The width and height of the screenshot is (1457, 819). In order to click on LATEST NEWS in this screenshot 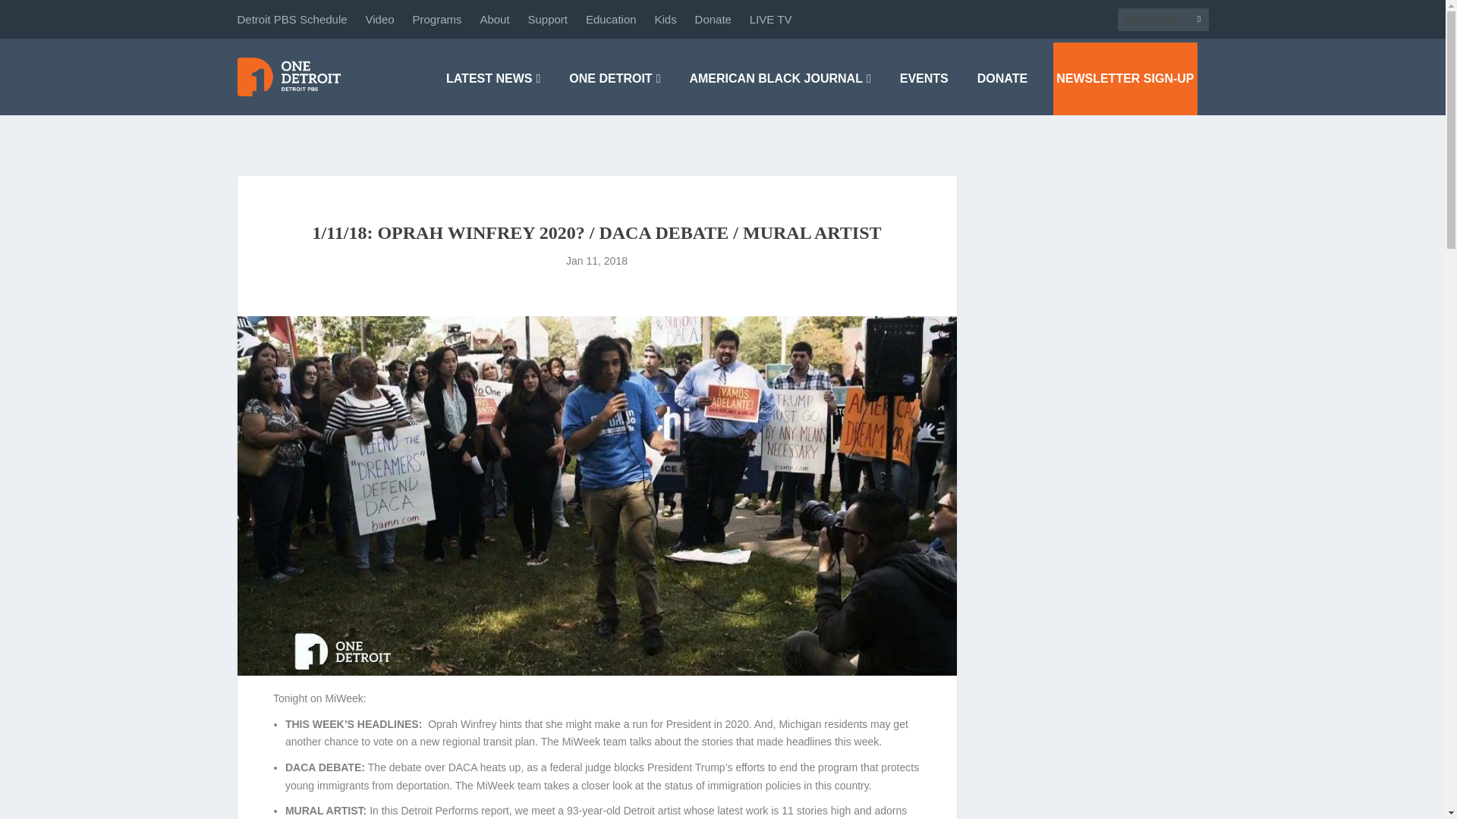, I will do `click(493, 79)`.